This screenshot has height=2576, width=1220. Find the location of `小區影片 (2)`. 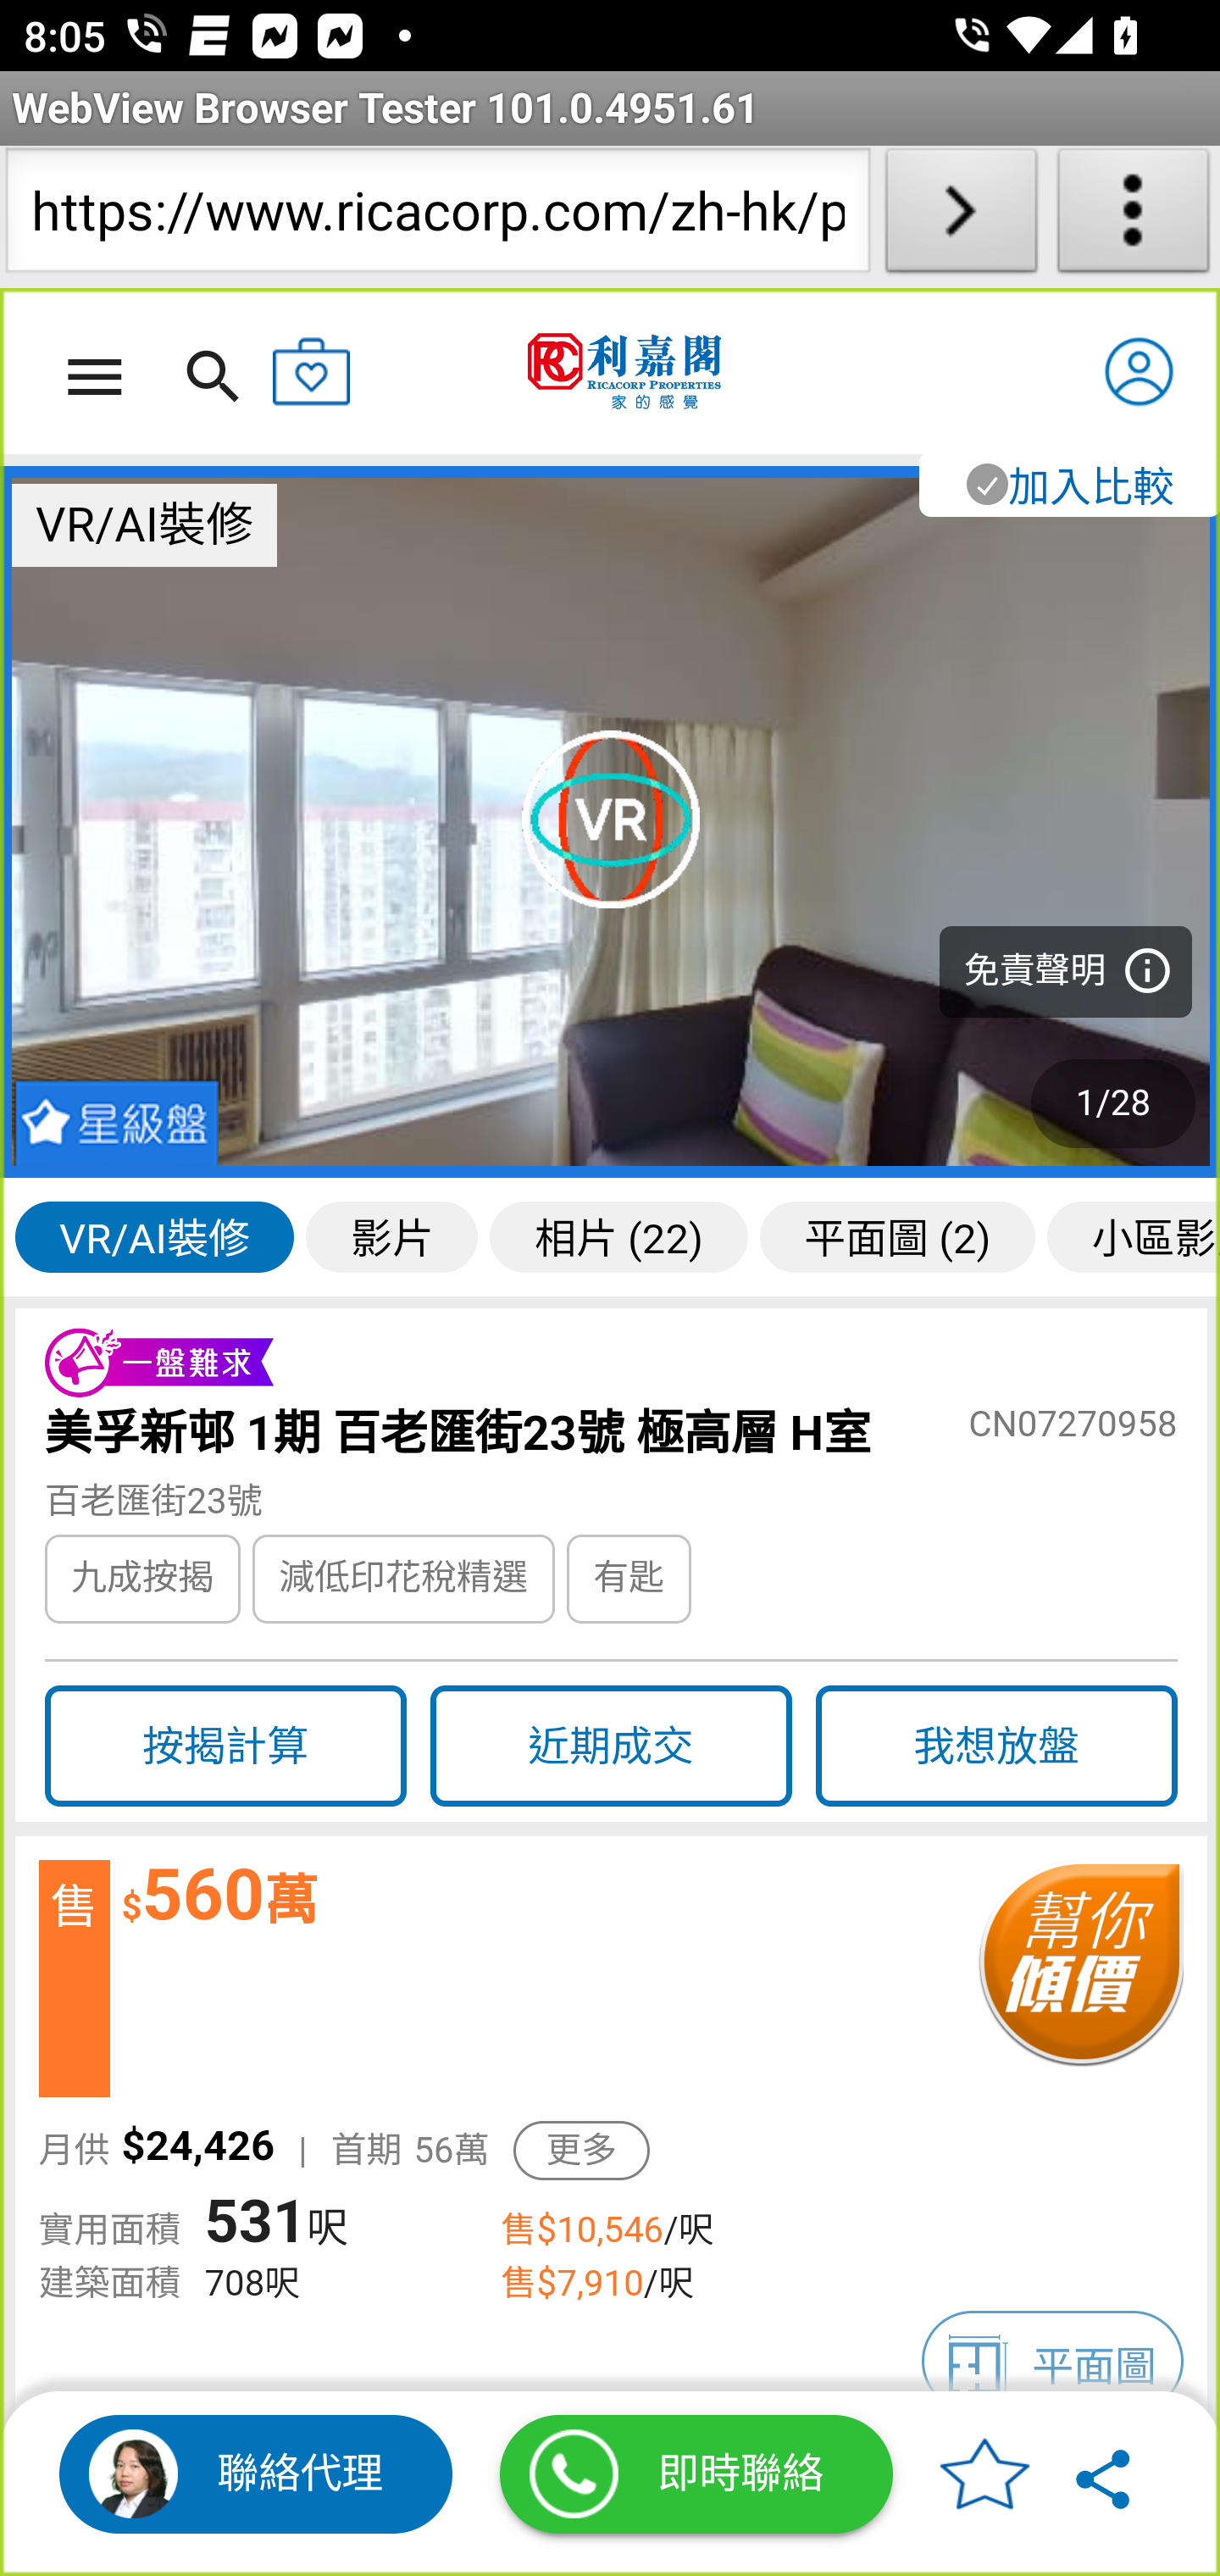

小區影片 (2) is located at coordinates (1134, 1235).